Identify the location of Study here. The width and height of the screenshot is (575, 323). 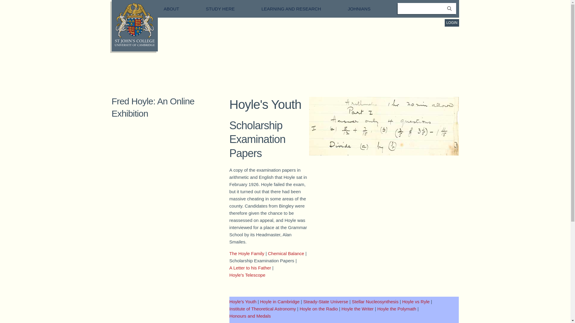
(227, 8).